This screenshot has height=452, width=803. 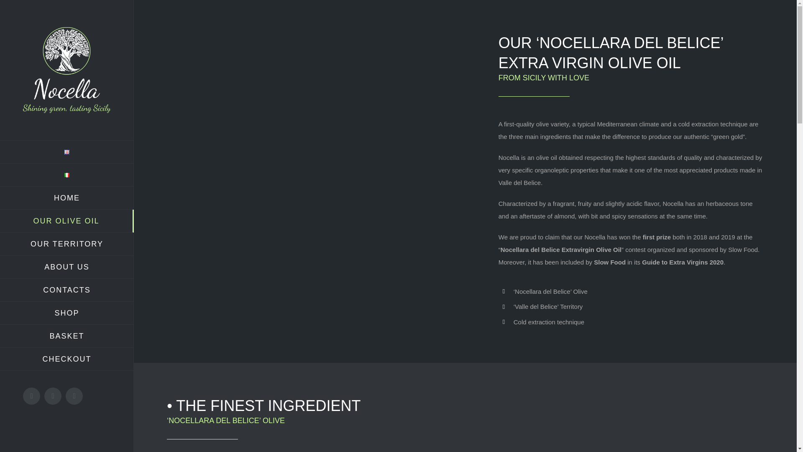 I want to click on ABOUT US, so click(x=67, y=267).